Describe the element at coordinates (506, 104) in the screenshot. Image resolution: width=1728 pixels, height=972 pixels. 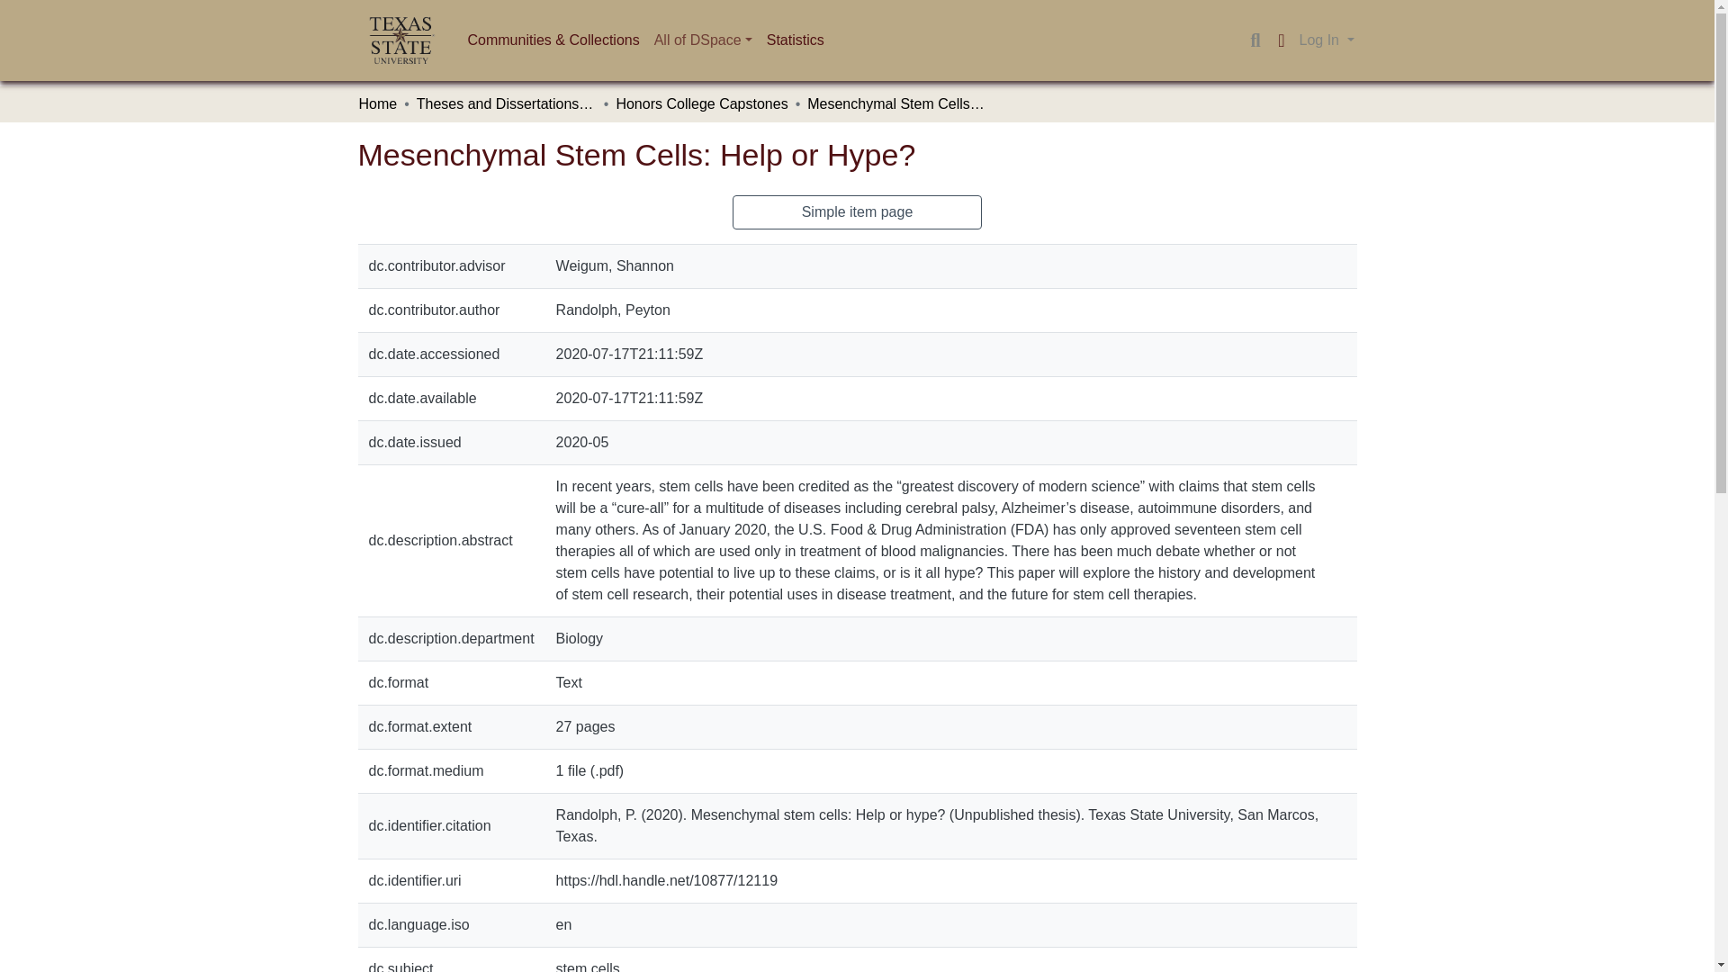
I see `Theses and Dissertations, Capstones, and Directed Research` at that location.